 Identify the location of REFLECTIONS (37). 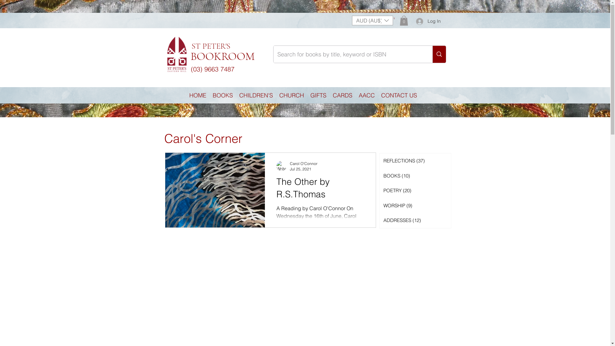
(415, 161).